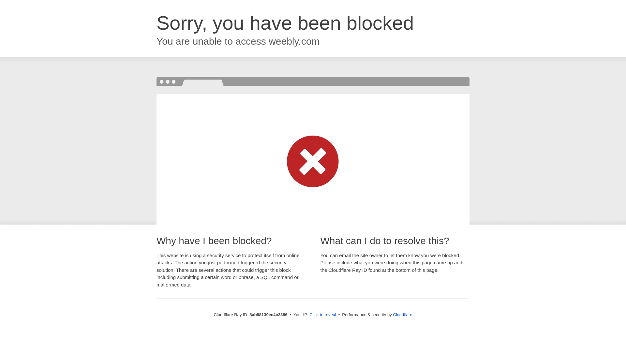 This screenshot has width=626, height=352. What do you see at coordinates (323, 315) in the screenshot?
I see `Click to reveal` at bounding box center [323, 315].